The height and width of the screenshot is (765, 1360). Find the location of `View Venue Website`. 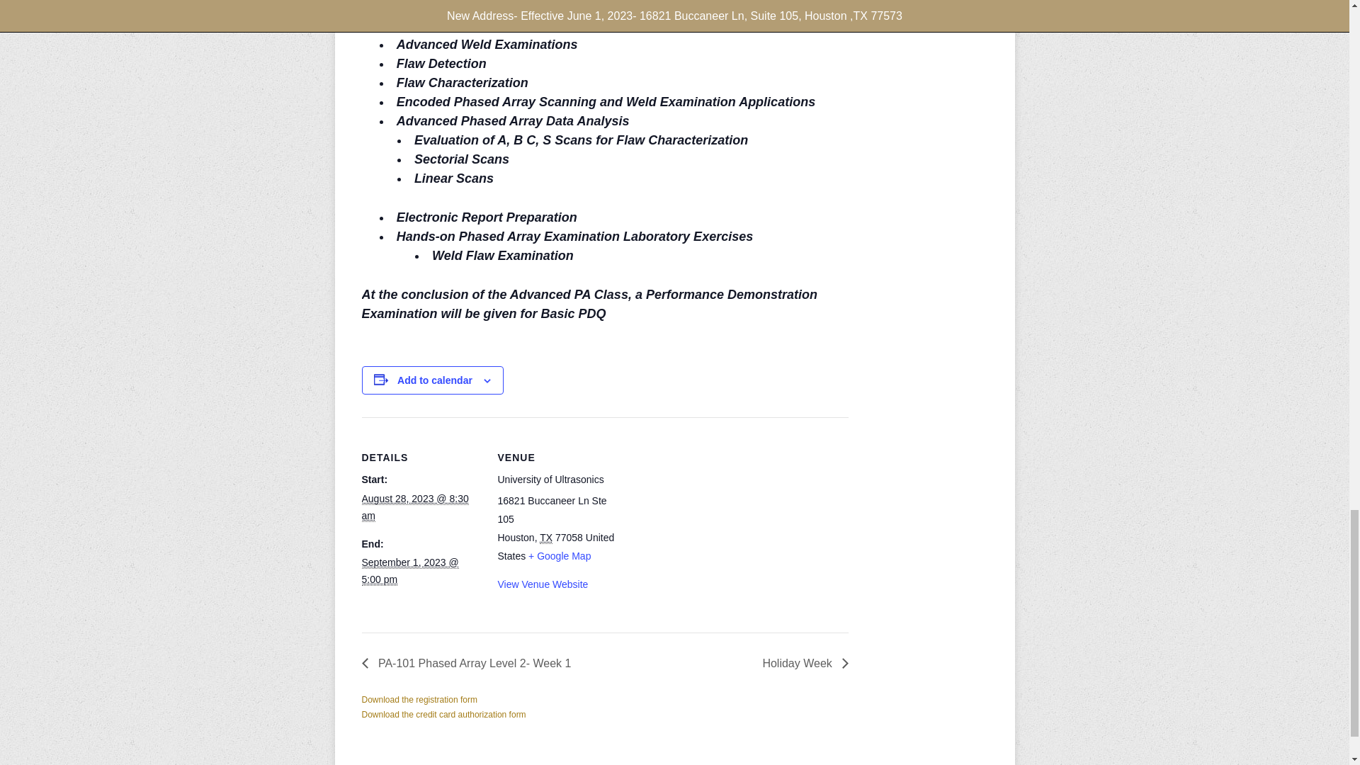

View Venue Website is located at coordinates (543, 584).